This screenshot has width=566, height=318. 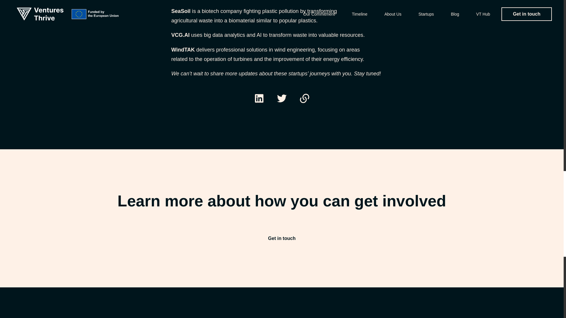 I want to click on VCG.AI, so click(x=180, y=35).